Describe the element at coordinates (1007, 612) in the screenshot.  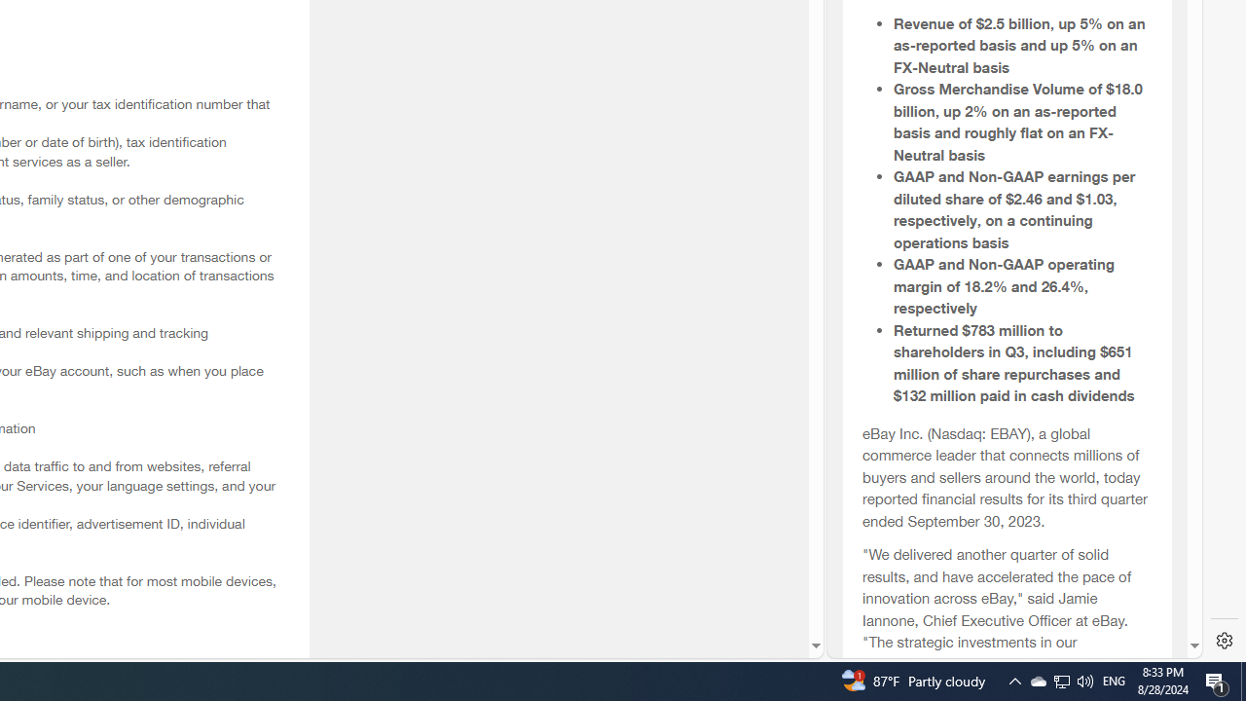
I see `includes synonym` at that location.